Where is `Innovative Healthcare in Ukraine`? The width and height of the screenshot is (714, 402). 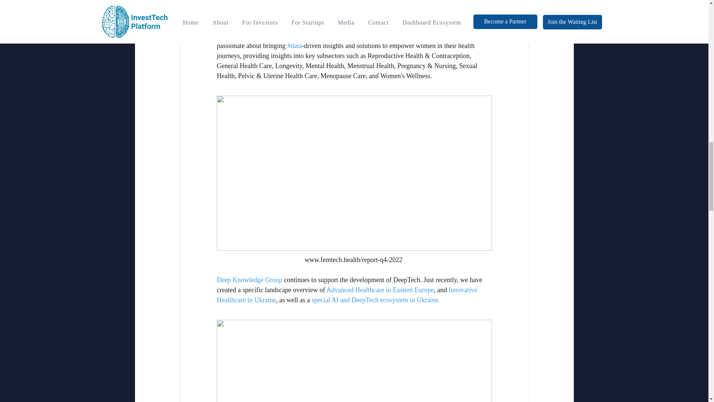 Innovative Healthcare in Ukraine is located at coordinates (347, 295).